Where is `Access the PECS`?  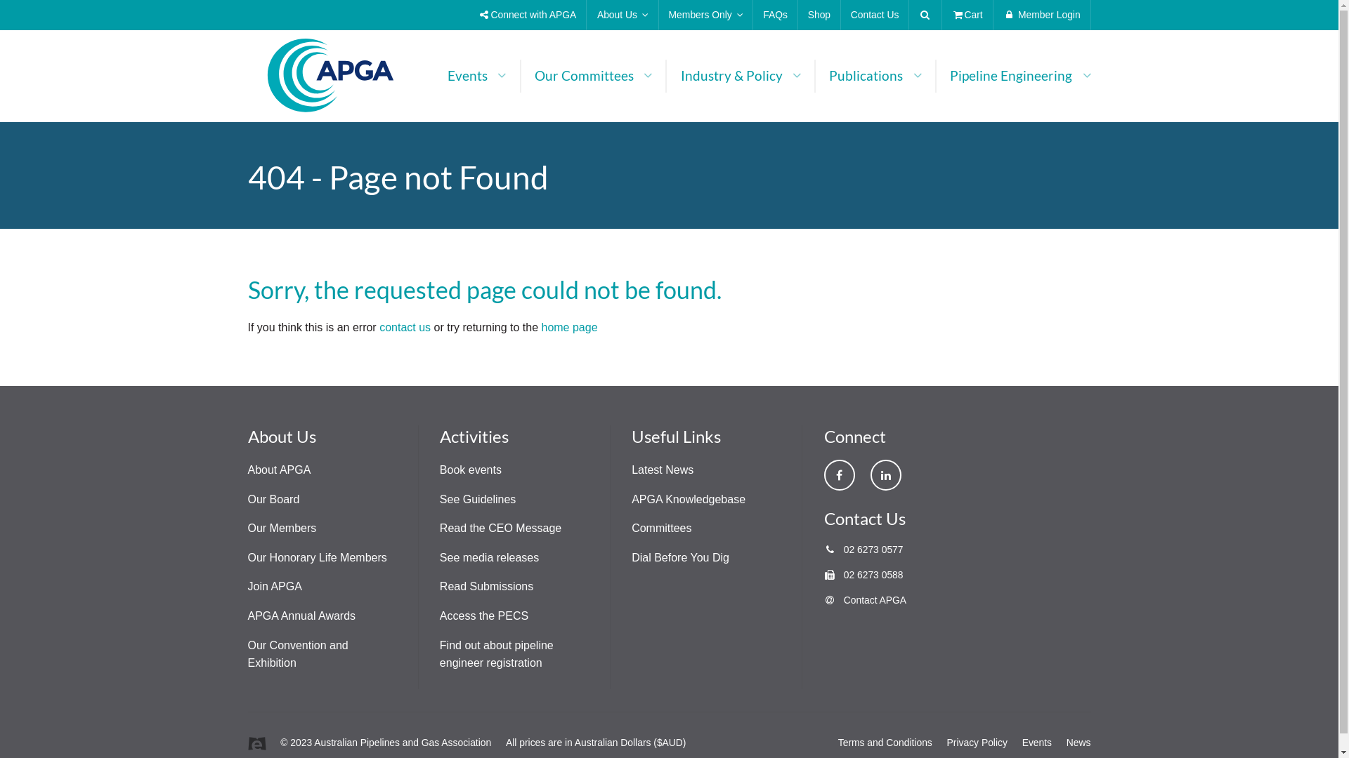
Access the PECS is located at coordinates (484, 616).